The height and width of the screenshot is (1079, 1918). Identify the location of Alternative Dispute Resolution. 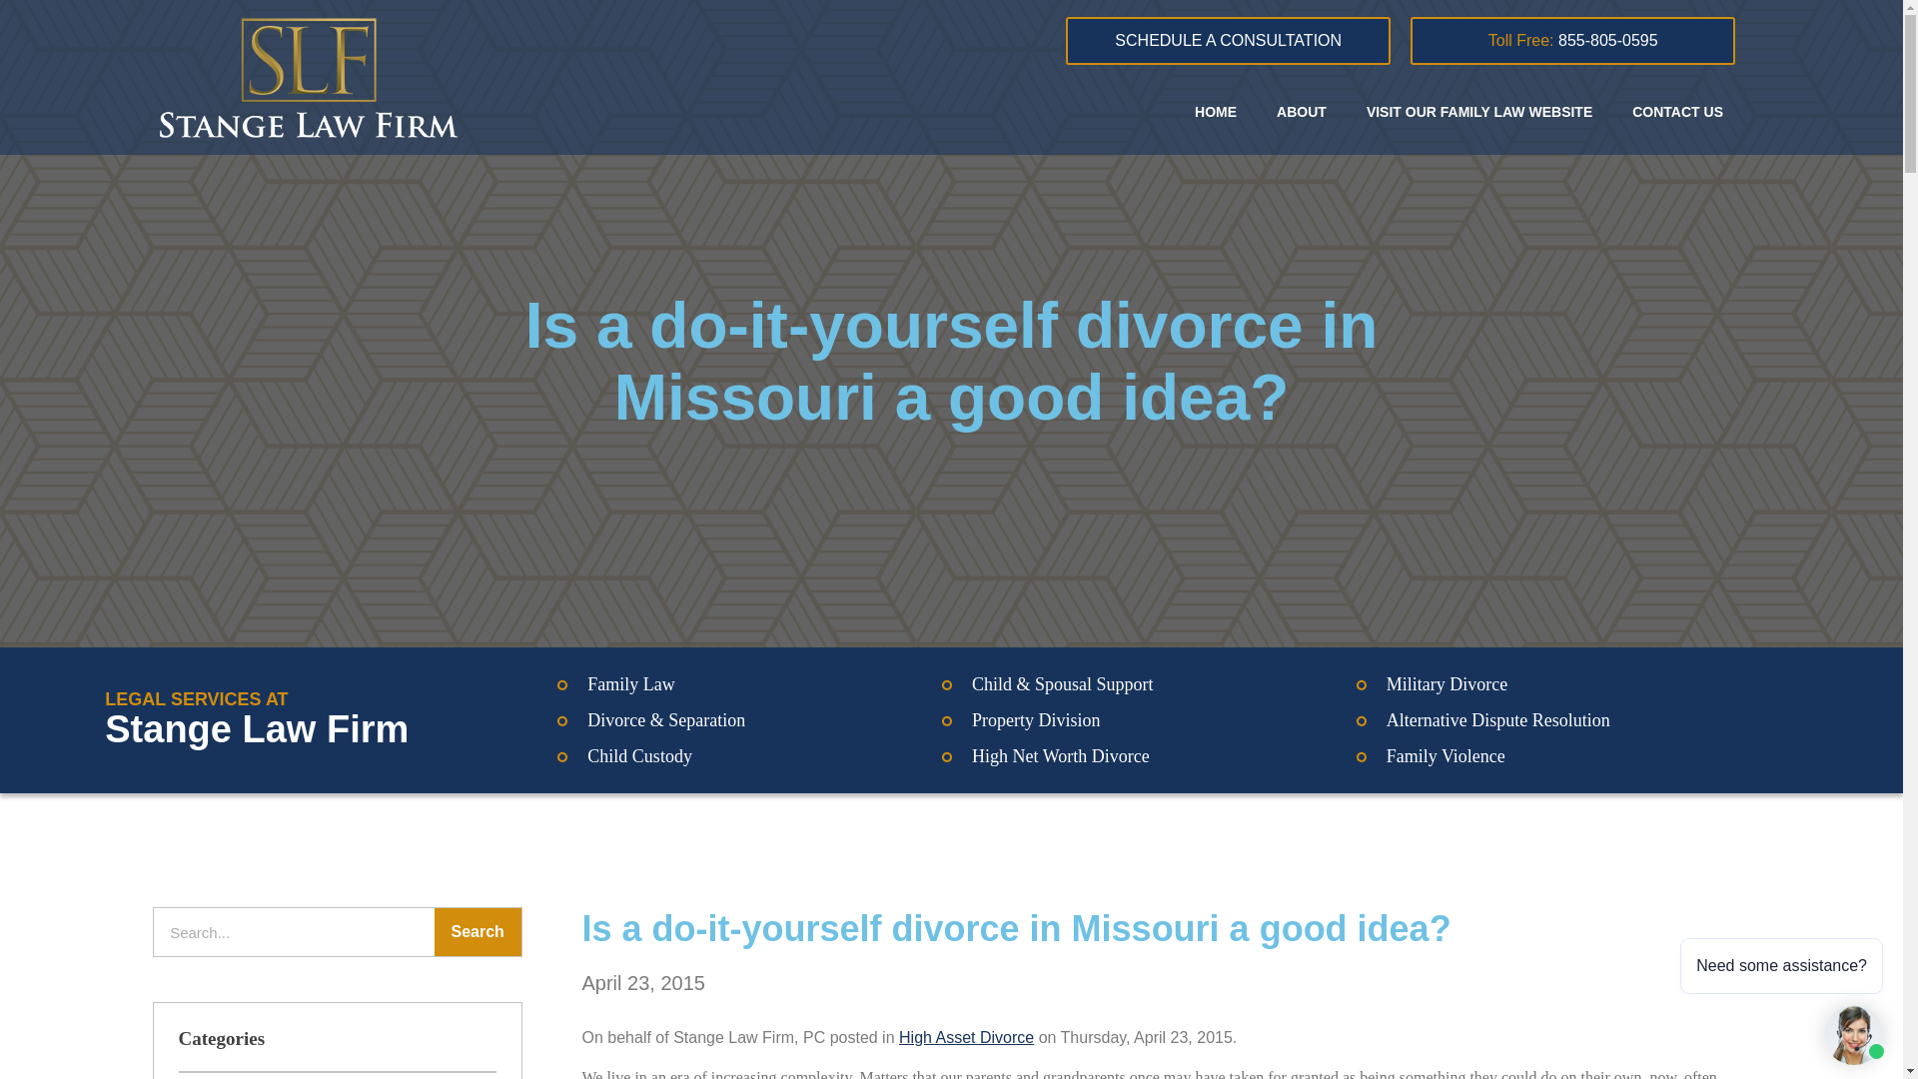
(1498, 719).